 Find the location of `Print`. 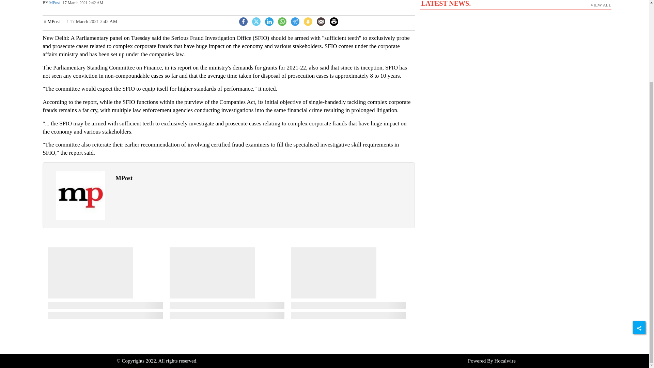

Print is located at coordinates (295, 22).